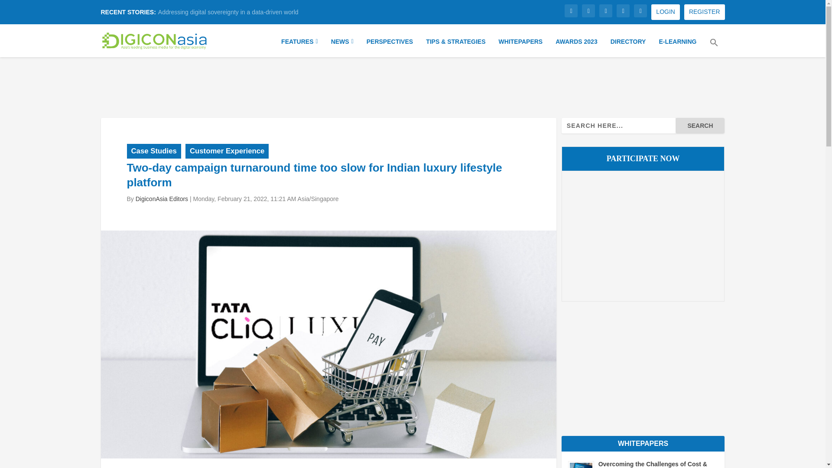  What do you see at coordinates (390, 46) in the screenshot?
I see `PERSPECTIVES` at bounding box center [390, 46].